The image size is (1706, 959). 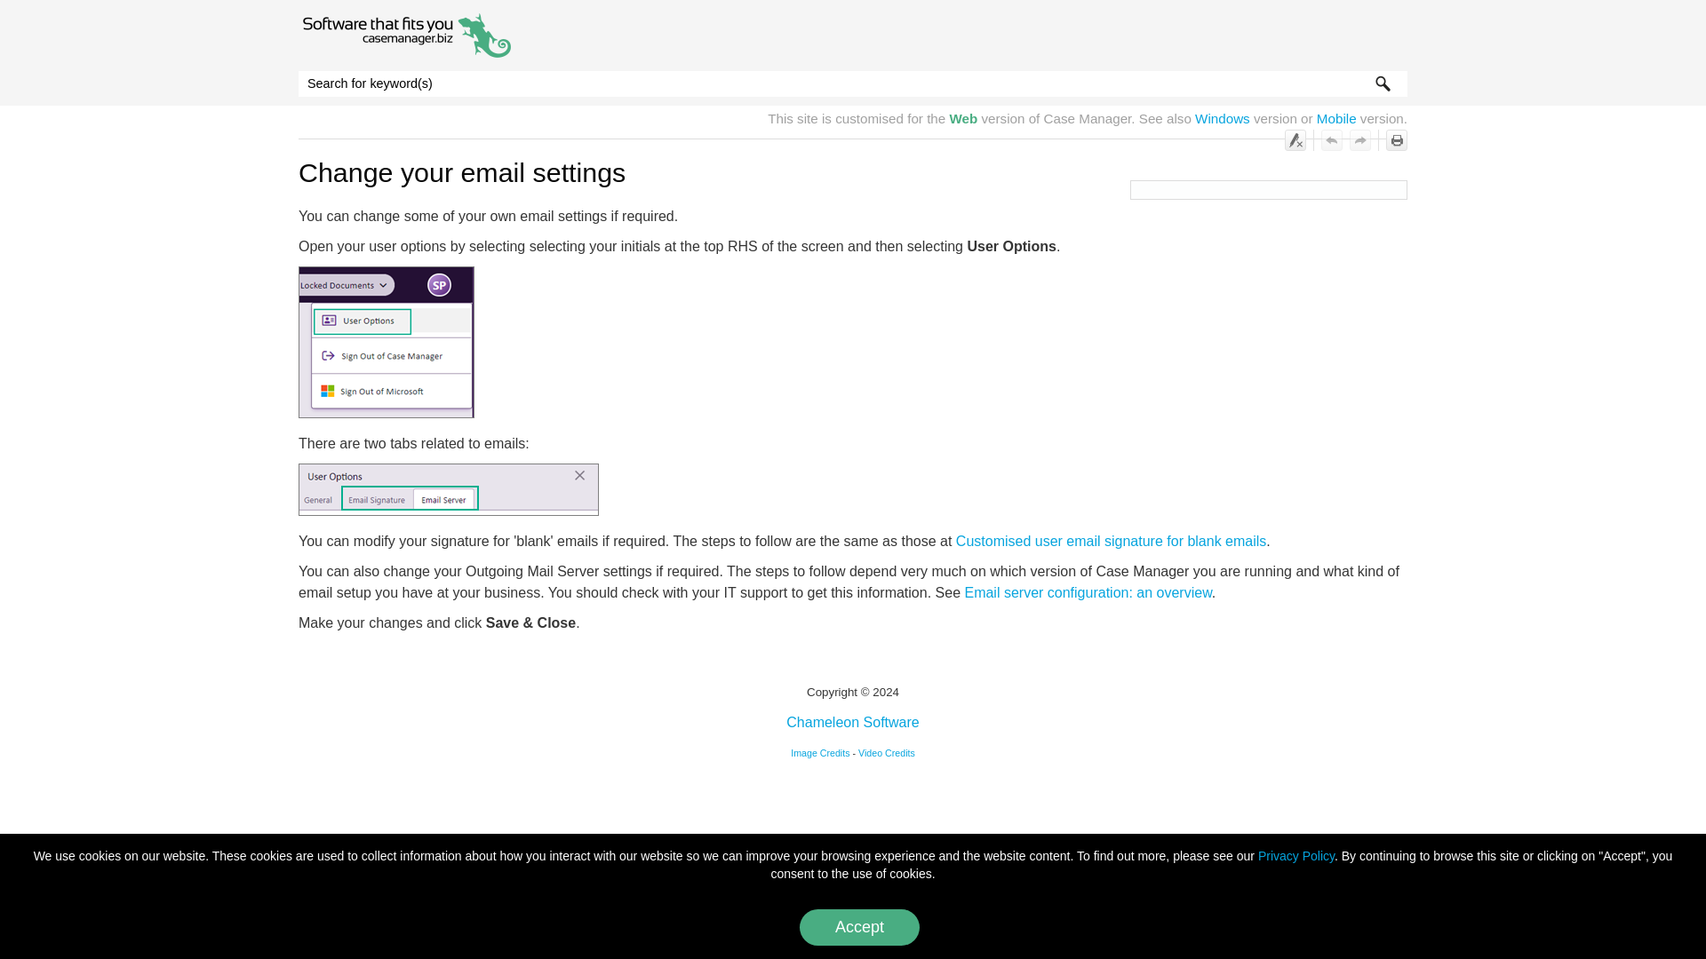 I want to click on Mobile, so click(x=1336, y=118).